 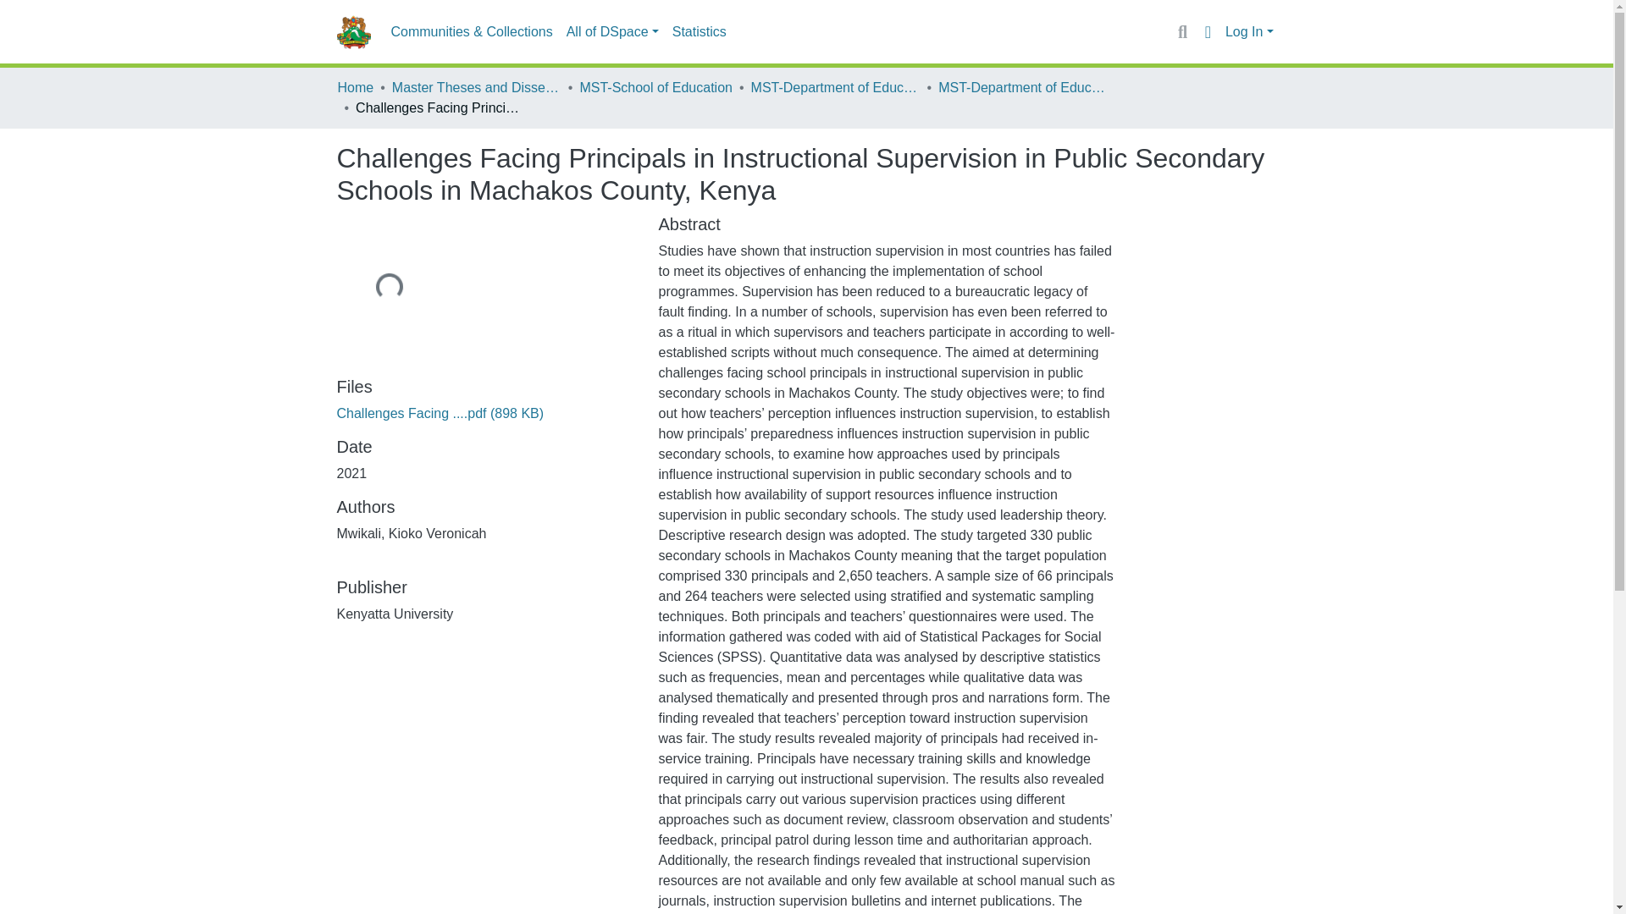 I want to click on Search, so click(x=1182, y=31).